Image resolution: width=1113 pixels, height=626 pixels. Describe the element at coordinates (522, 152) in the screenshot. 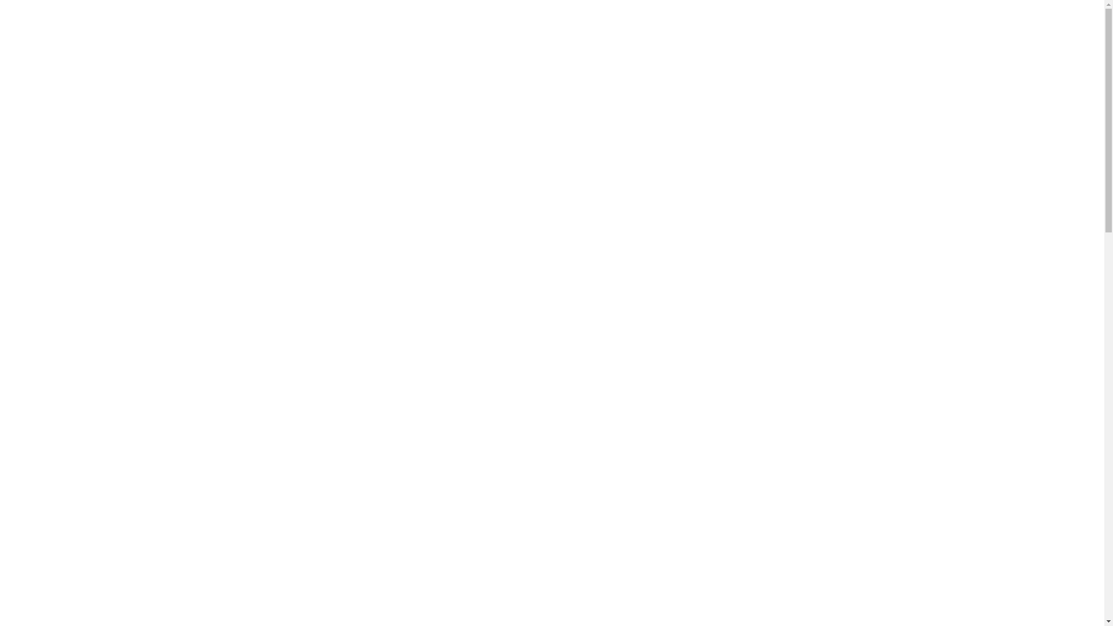

I see `MUSIC & VIDEO` at that location.